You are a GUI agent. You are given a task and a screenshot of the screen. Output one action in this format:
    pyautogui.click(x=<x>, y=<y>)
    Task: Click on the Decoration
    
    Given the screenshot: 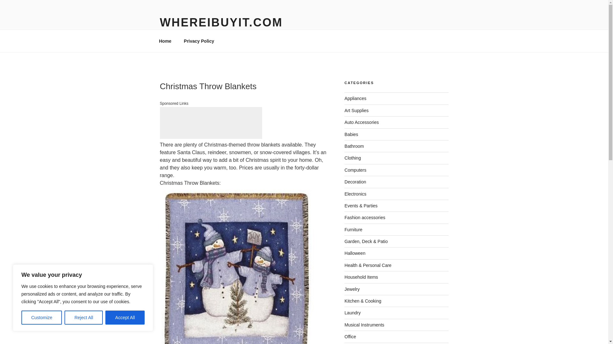 What is the action you would take?
    pyautogui.click(x=355, y=182)
    